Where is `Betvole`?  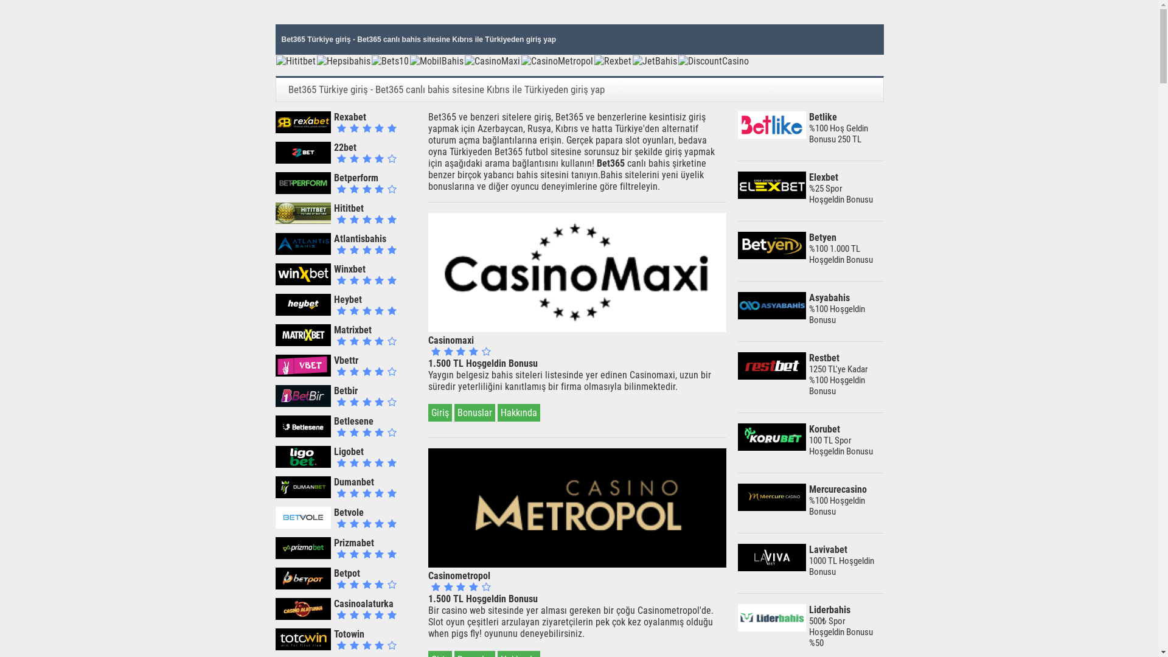 Betvole is located at coordinates (303, 526).